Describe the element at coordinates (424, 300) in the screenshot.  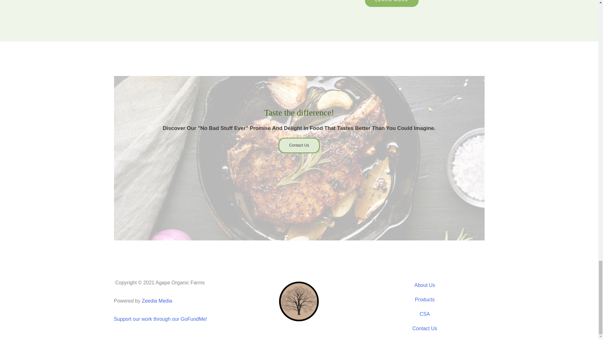
I see `Products` at that location.